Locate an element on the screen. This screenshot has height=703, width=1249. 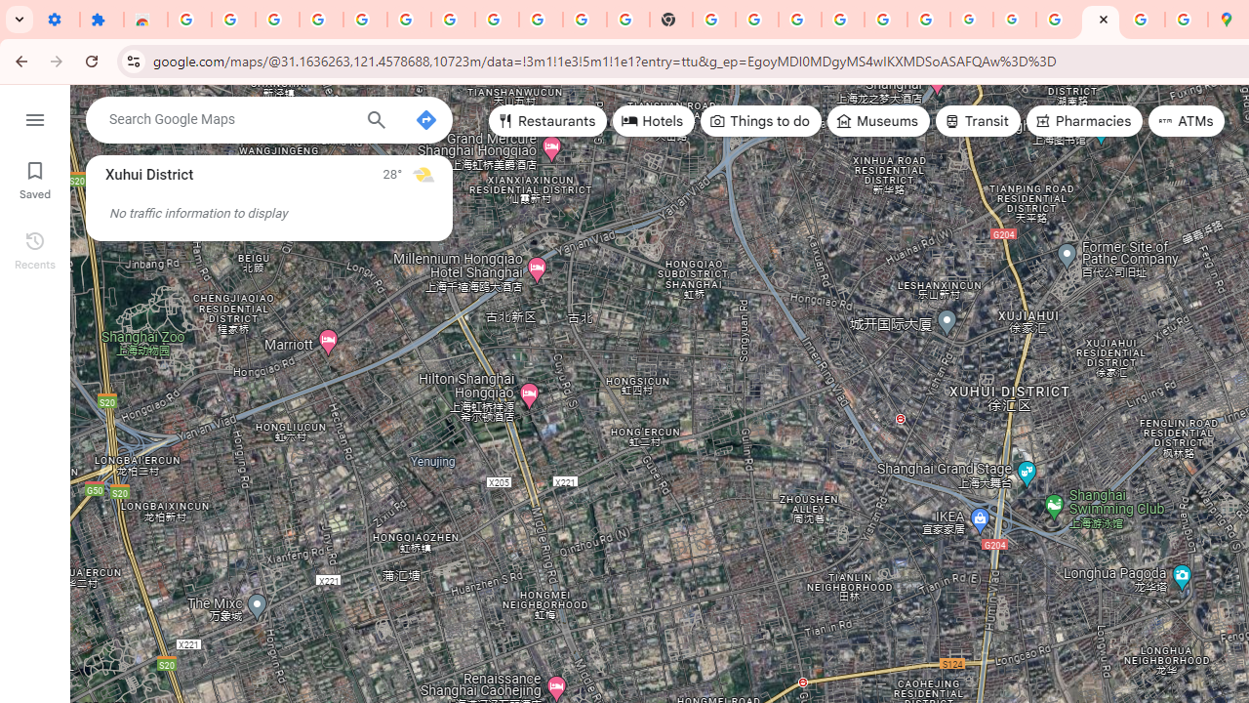
Learn how to find your photos - Google Photos Help is located at coordinates (365, 20).